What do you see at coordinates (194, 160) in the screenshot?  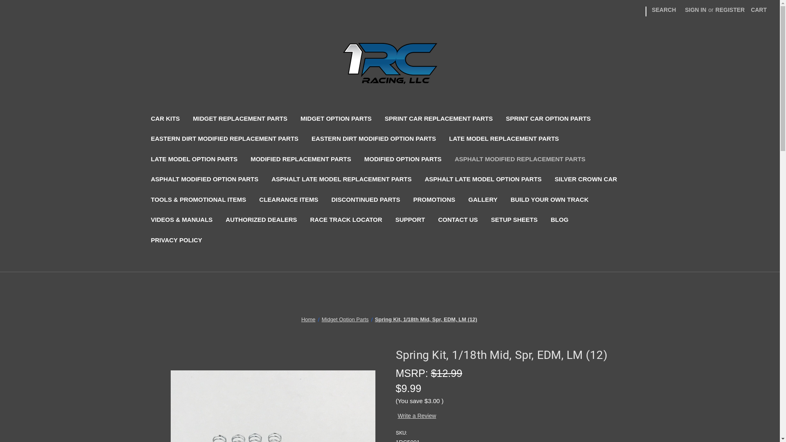 I see `LATE MODEL OPTION PARTS` at bounding box center [194, 160].